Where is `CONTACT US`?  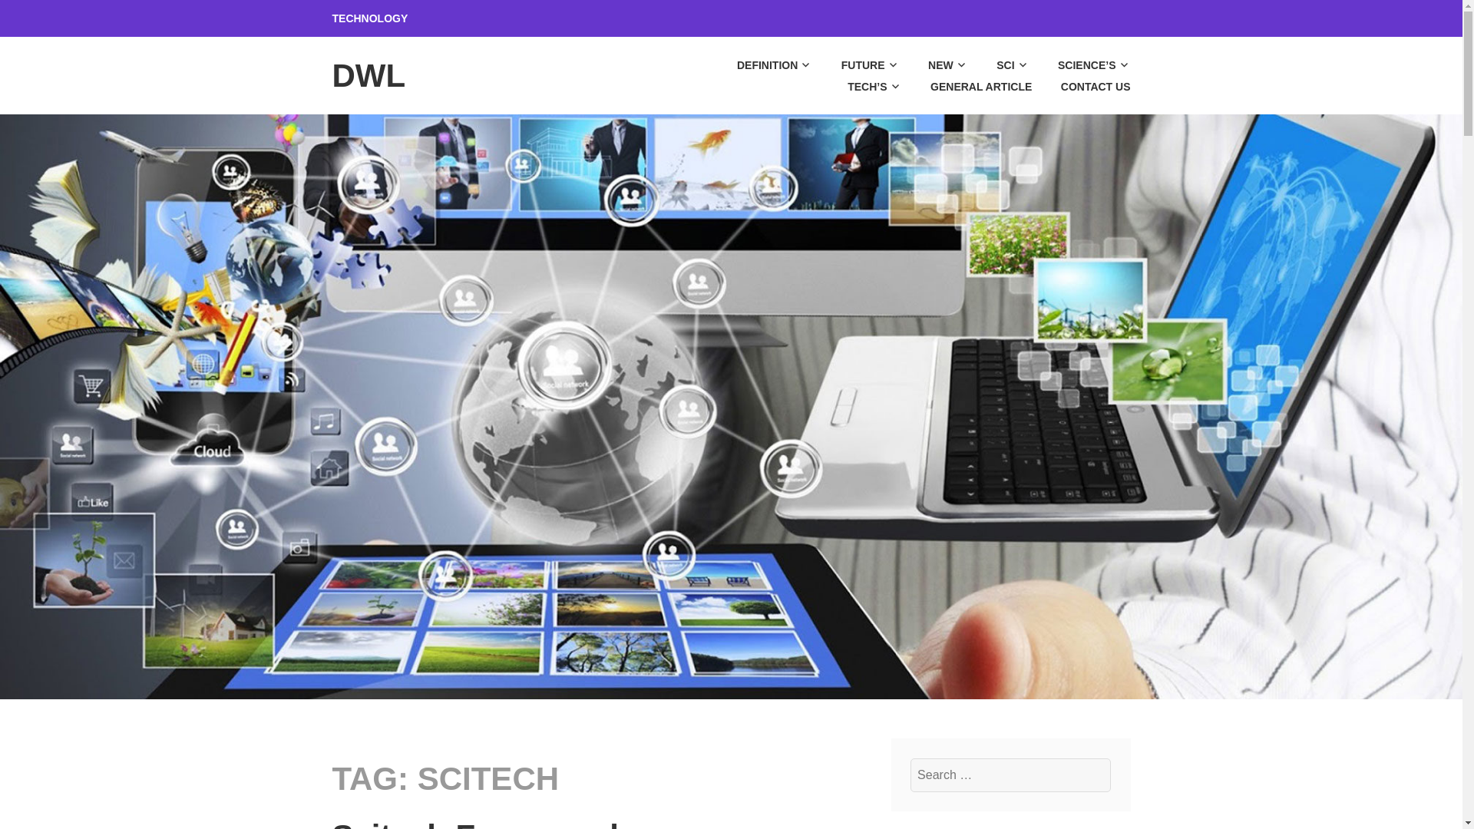
CONTACT US is located at coordinates (1082, 87).